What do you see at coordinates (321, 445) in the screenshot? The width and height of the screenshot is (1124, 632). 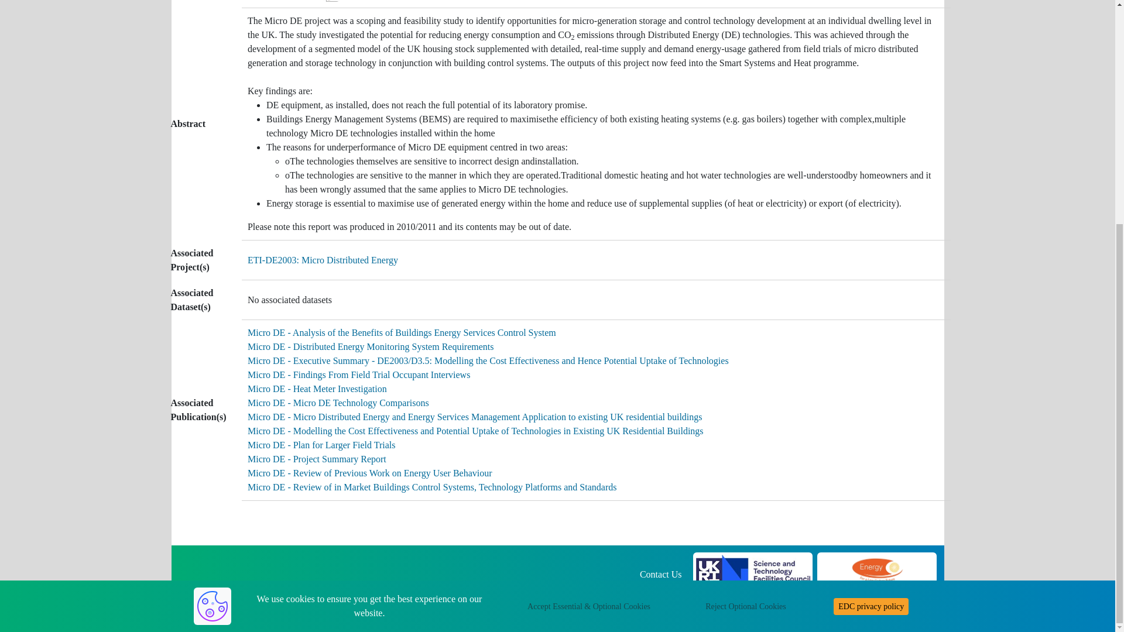 I see `Micro DE - Plan for Larger Field Trials` at bounding box center [321, 445].